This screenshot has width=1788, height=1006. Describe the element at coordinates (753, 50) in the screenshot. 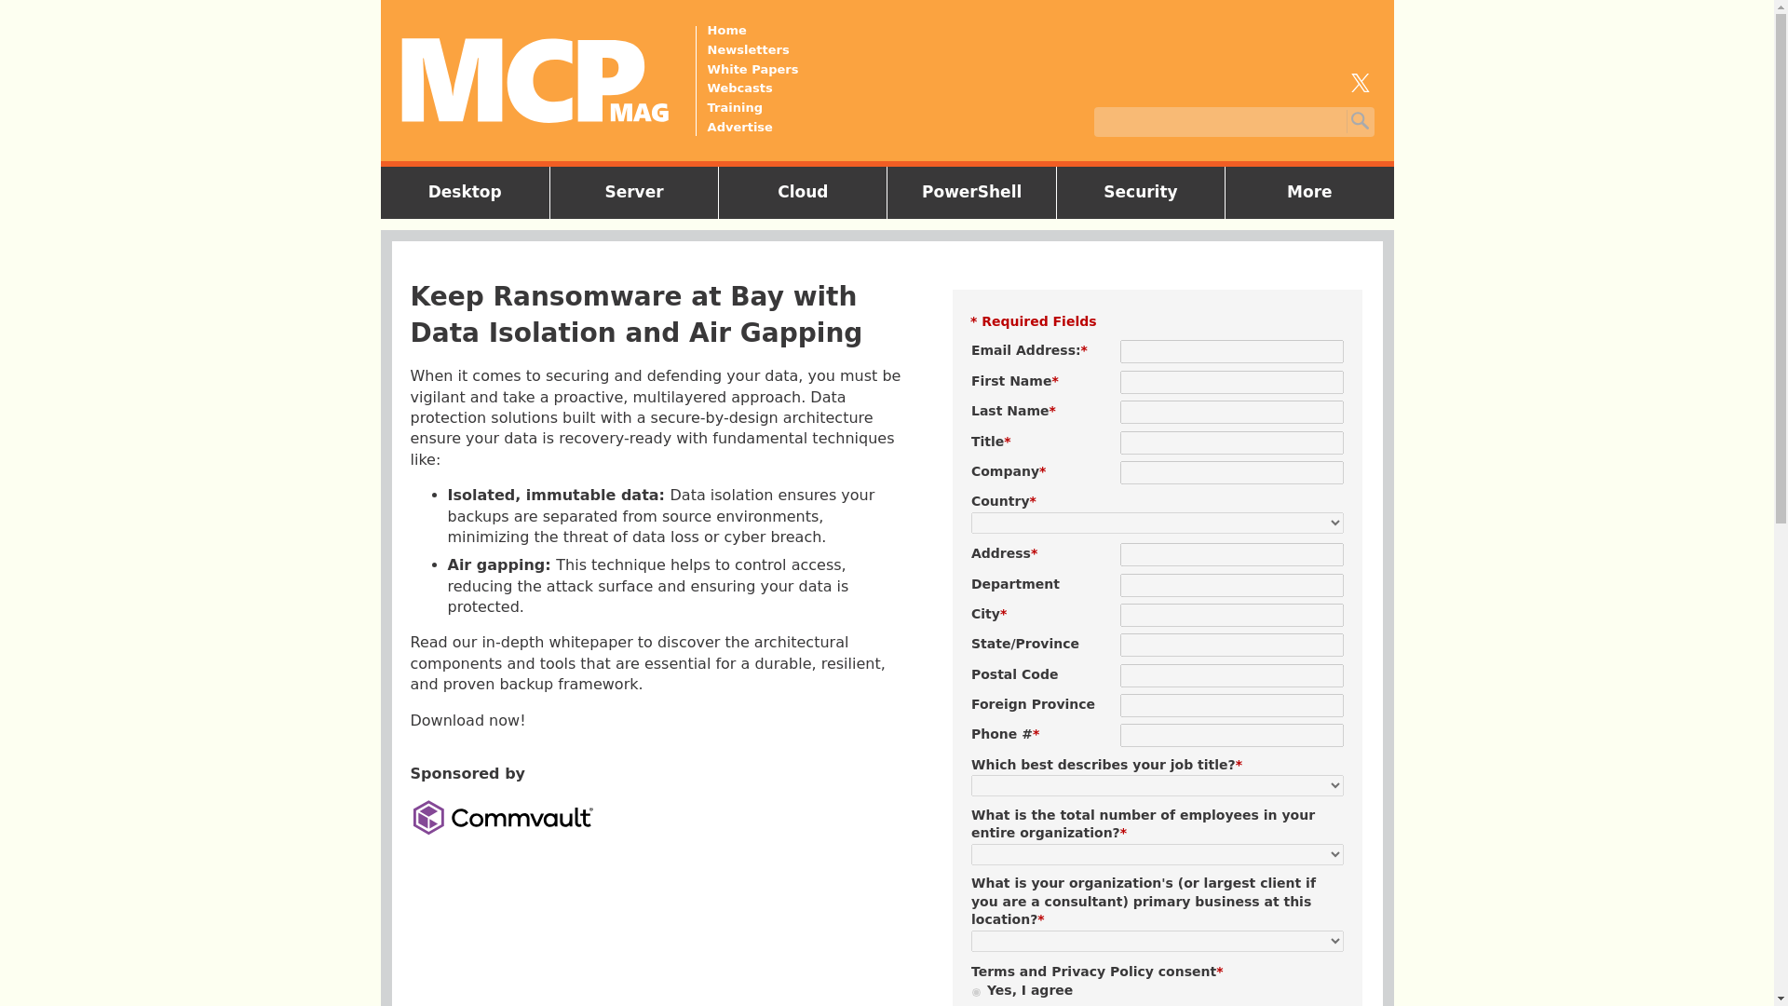

I see `Newsletters` at that location.